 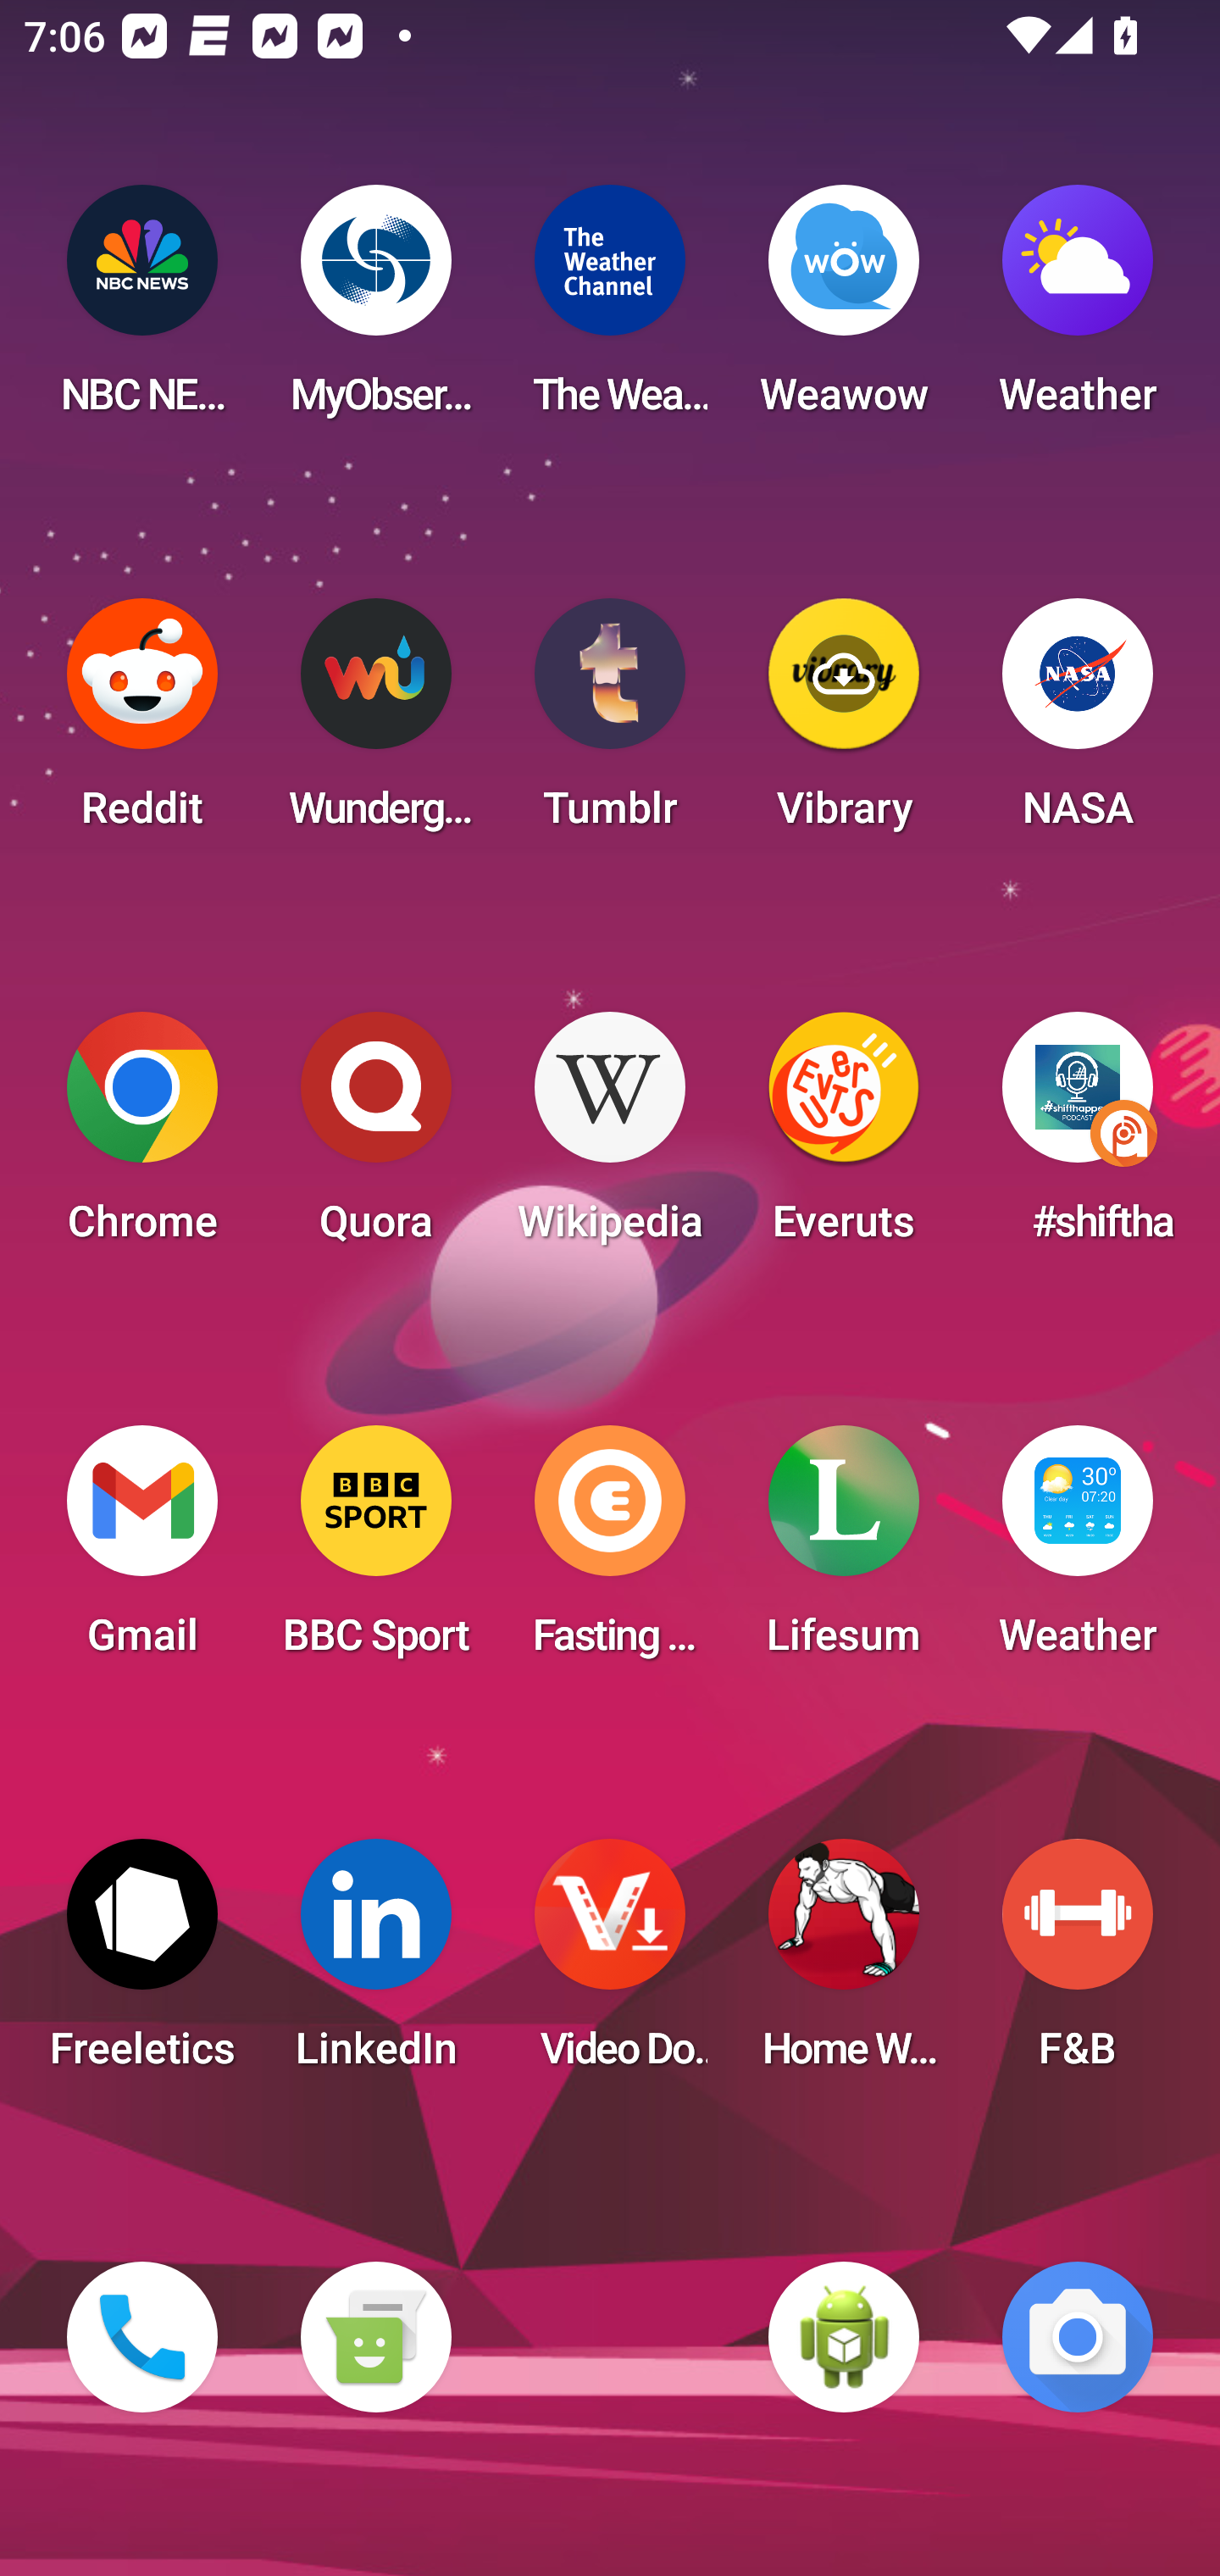 What do you see at coordinates (142, 1137) in the screenshot?
I see `Chrome` at bounding box center [142, 1137].